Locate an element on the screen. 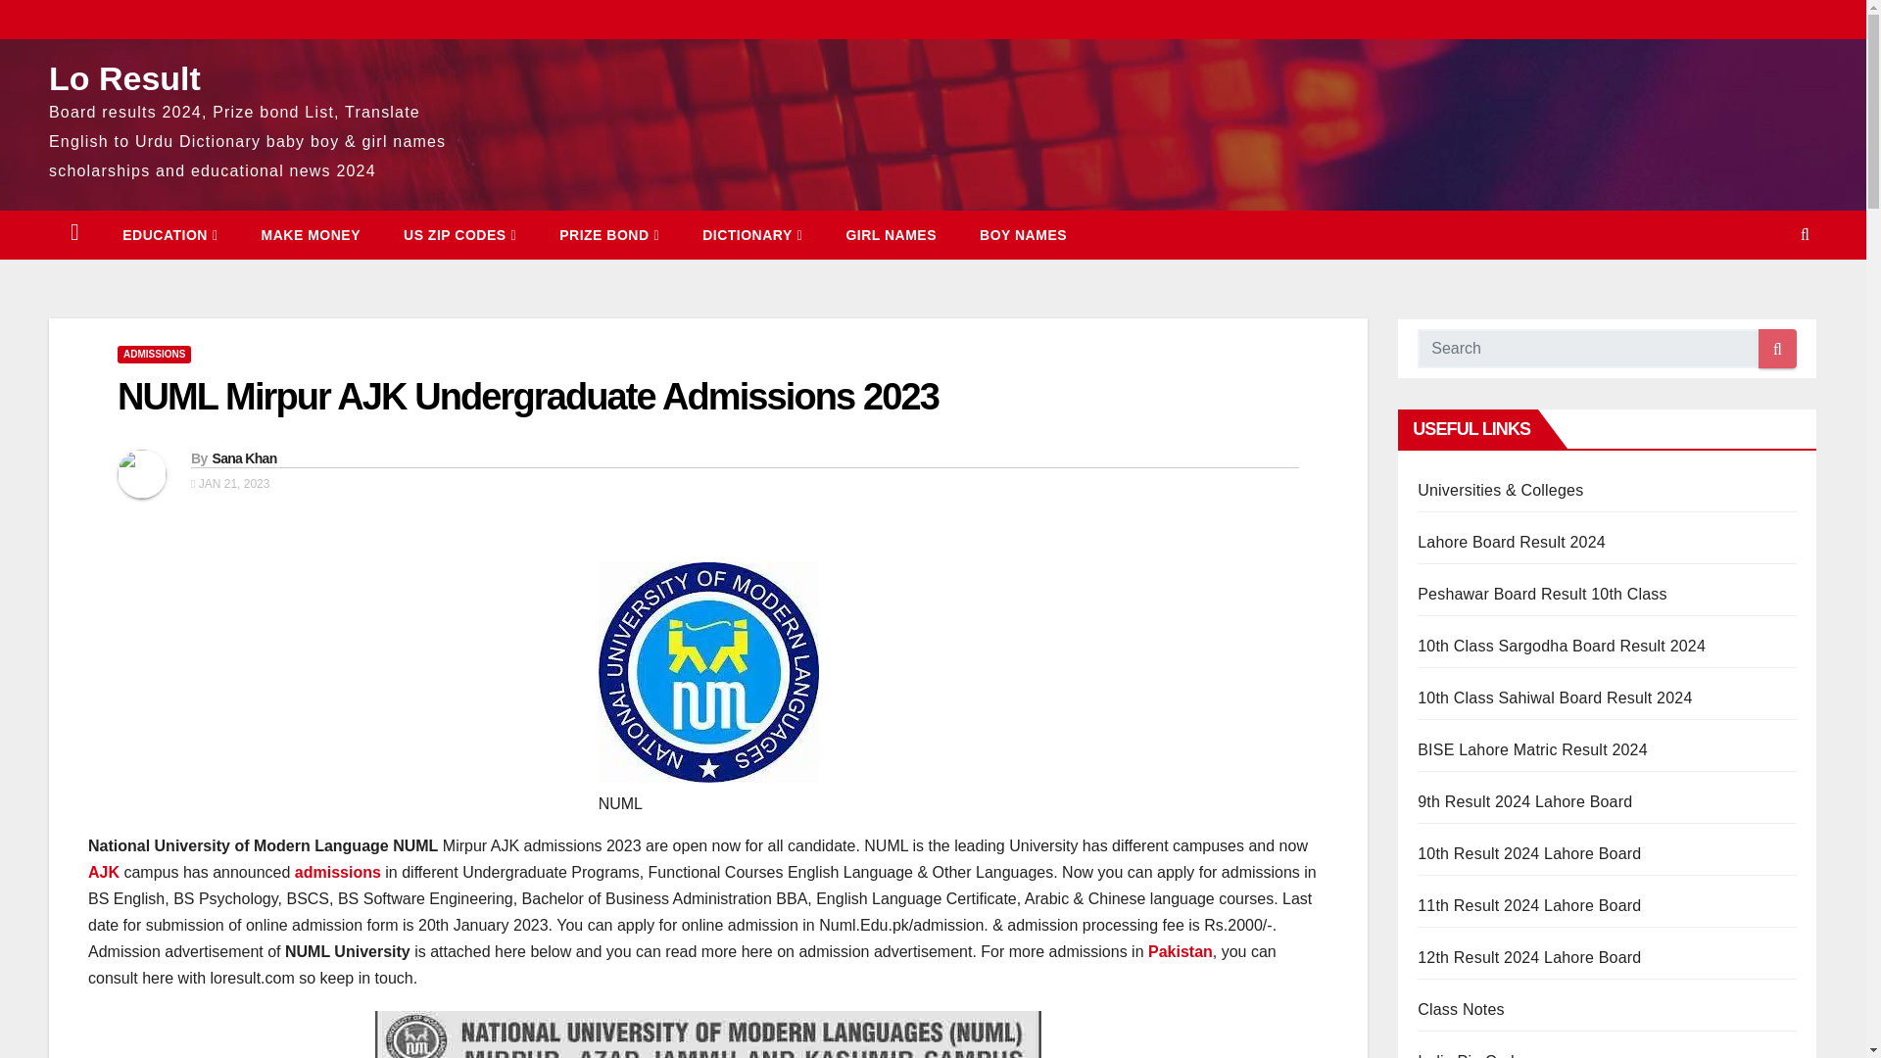 The height and width of the screenshot is (1058, 1881). BISE Sargodha Matric, SSC, Matric Result 2024 is located at coordinates (1562, 647).